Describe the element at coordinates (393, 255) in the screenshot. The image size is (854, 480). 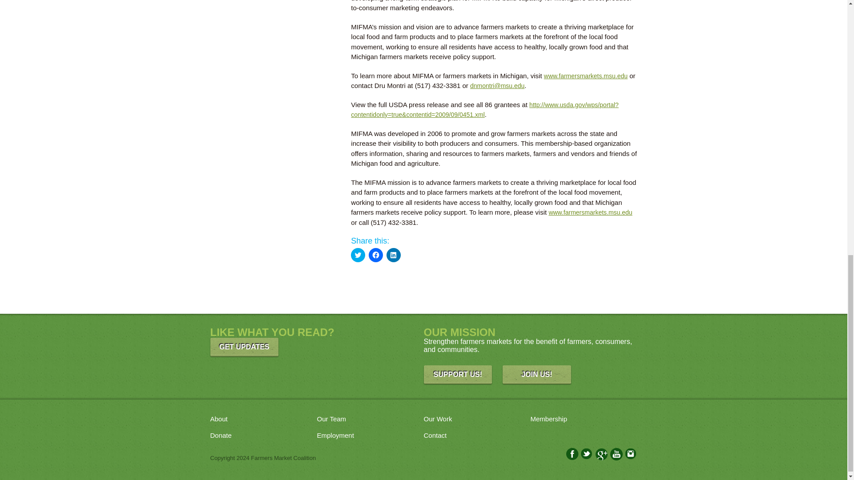
I see `Click to share on LinkedIn` at that location.